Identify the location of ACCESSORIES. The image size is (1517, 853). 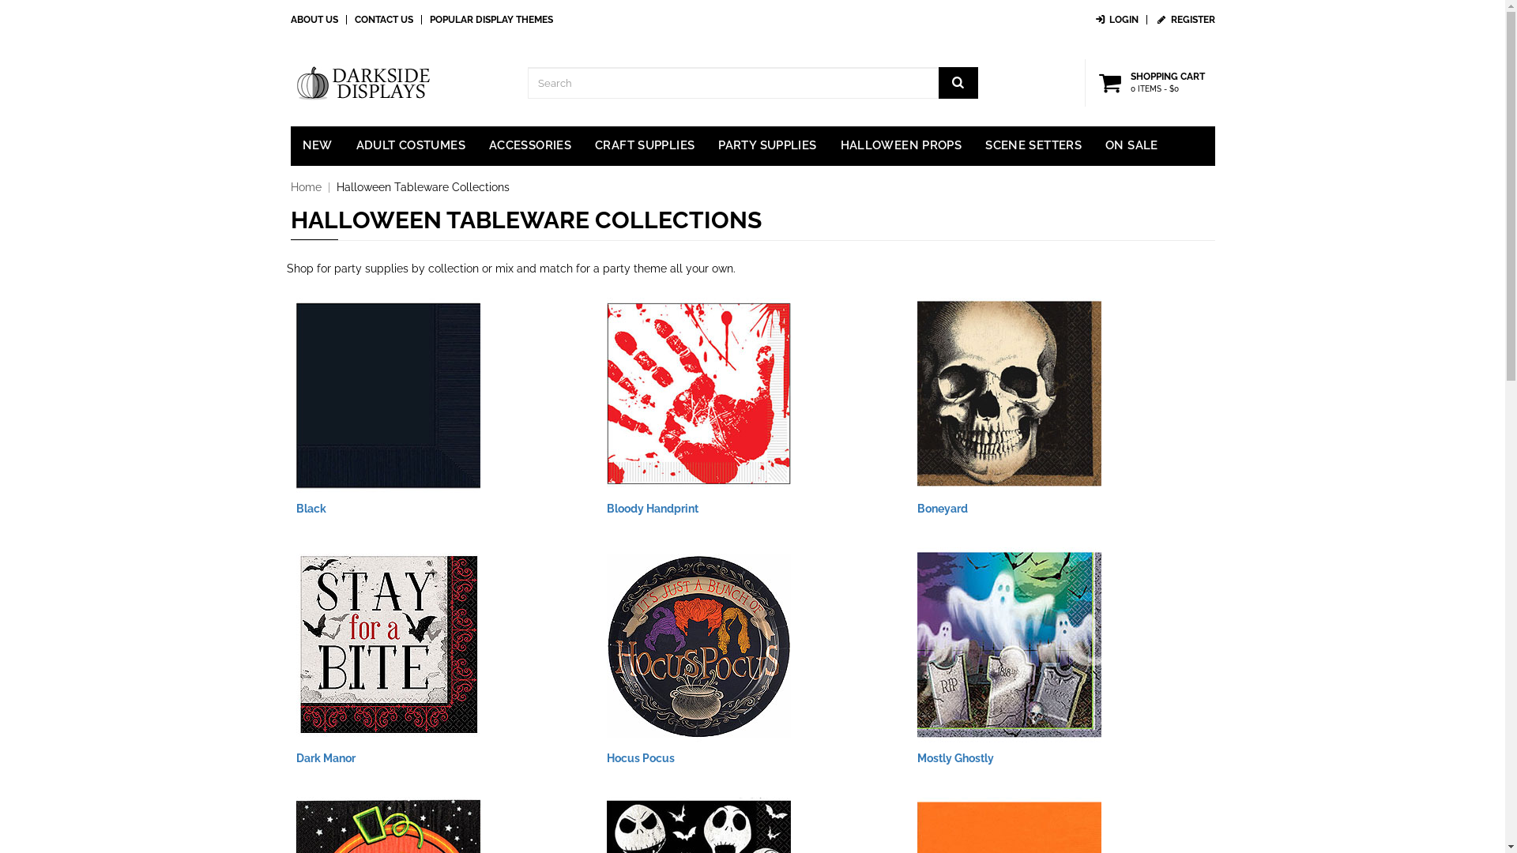
(530, 146).